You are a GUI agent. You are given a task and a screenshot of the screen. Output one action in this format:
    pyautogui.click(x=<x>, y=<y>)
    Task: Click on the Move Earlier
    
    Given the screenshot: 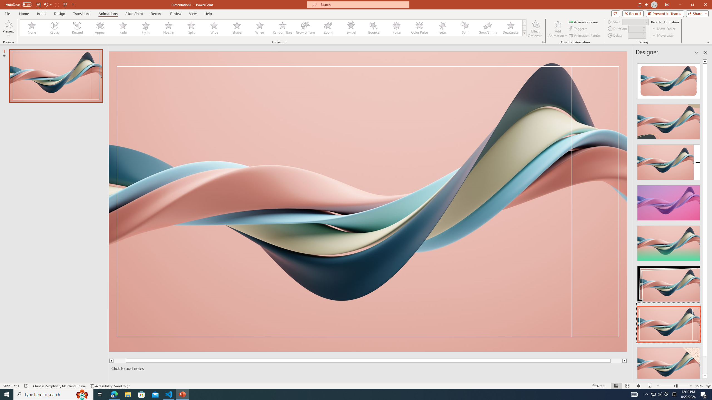 What is the action you would take?
    pyautogui.click(x=664, y=29)
    